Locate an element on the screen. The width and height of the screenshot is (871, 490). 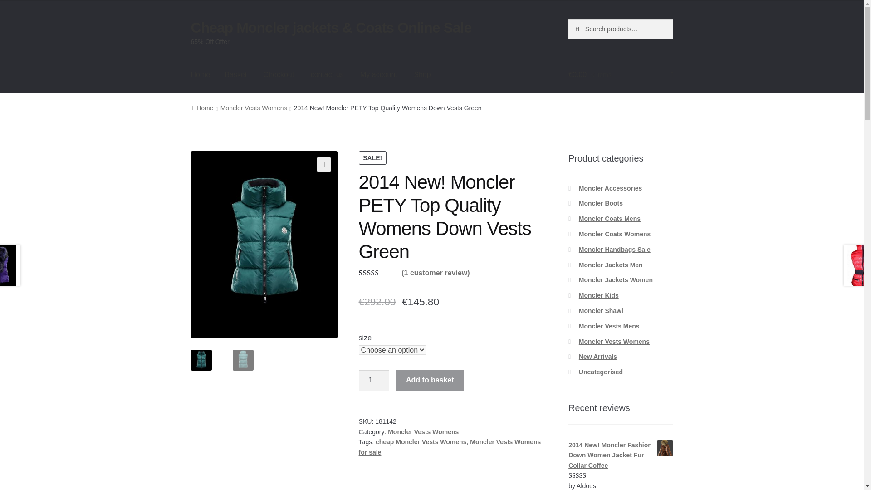
Moncler Vests Womens is located at coordinates (254, 108).